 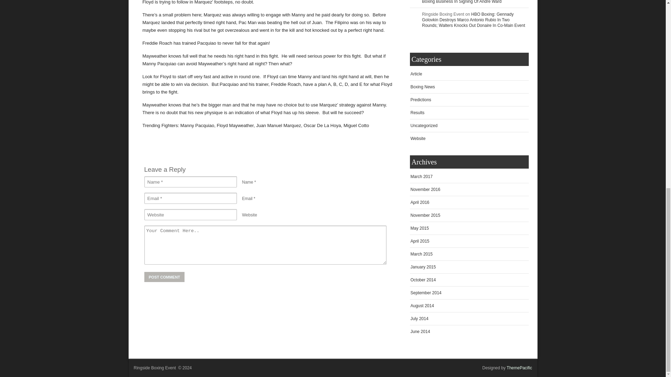 I want to click on Boxing News, so click(x=422, y=87).